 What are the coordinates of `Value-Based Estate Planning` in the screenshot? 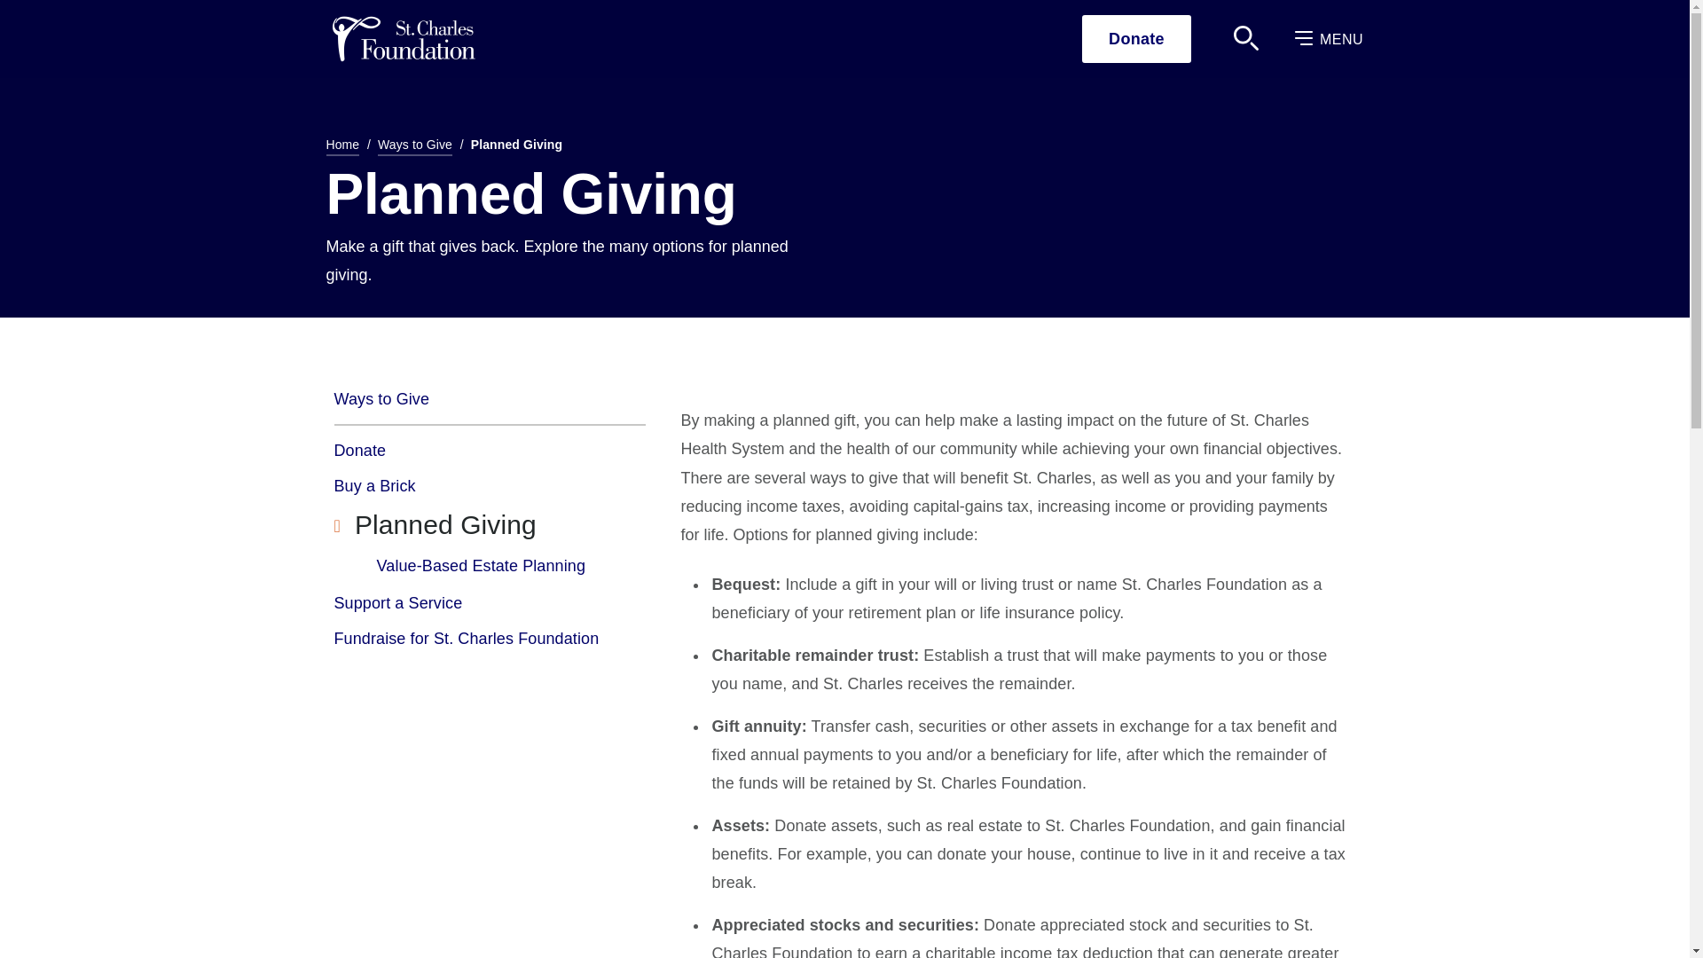 It's located at (481, 565).